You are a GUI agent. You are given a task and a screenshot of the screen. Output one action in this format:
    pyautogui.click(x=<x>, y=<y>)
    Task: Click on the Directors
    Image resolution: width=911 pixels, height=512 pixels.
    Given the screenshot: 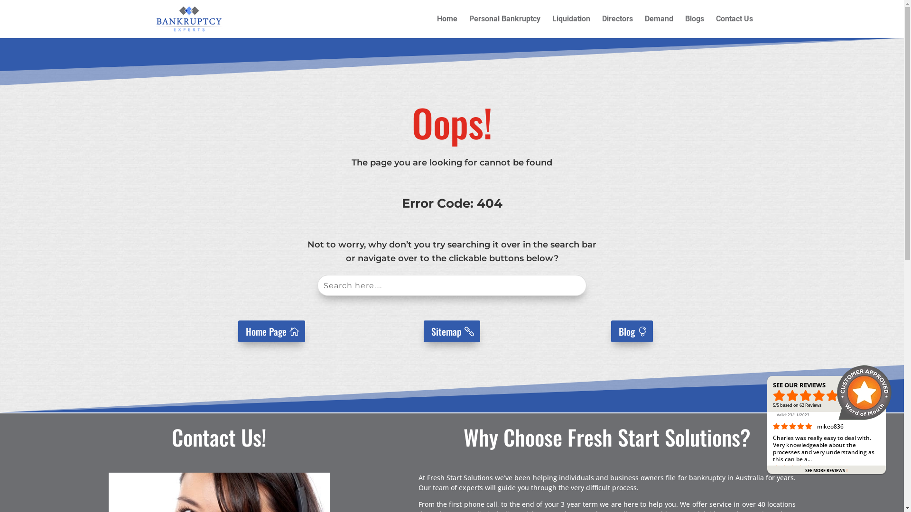 What is the action you would take?
    pyautogui.click(x=618, y=27)
    